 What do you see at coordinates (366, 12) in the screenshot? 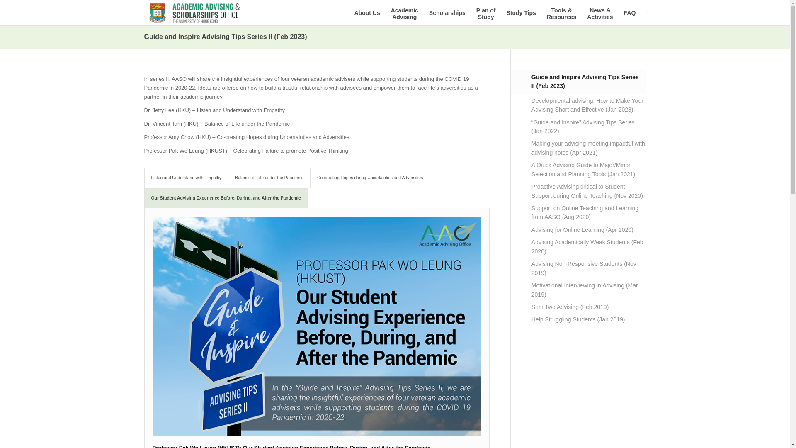
I see `About Us` at bounding box center [366, 12].